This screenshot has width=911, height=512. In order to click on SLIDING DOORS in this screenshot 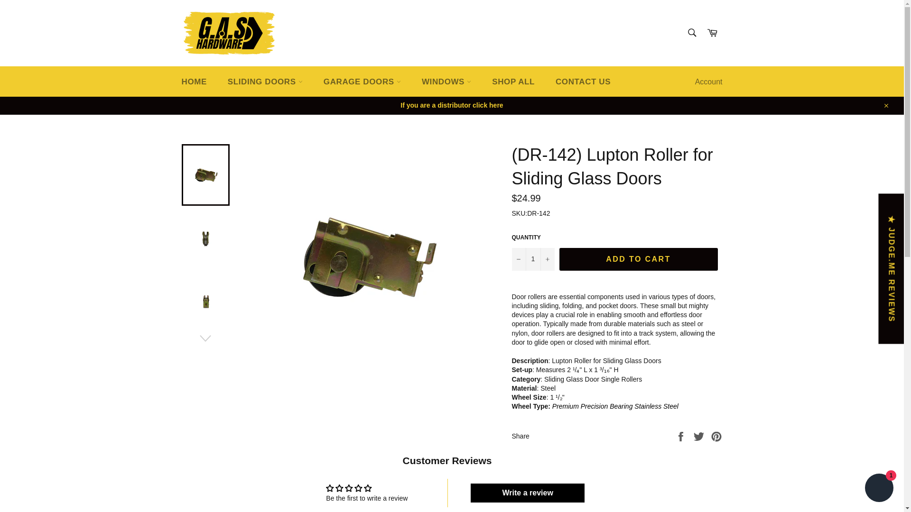, I will do `click(265, 82)`.